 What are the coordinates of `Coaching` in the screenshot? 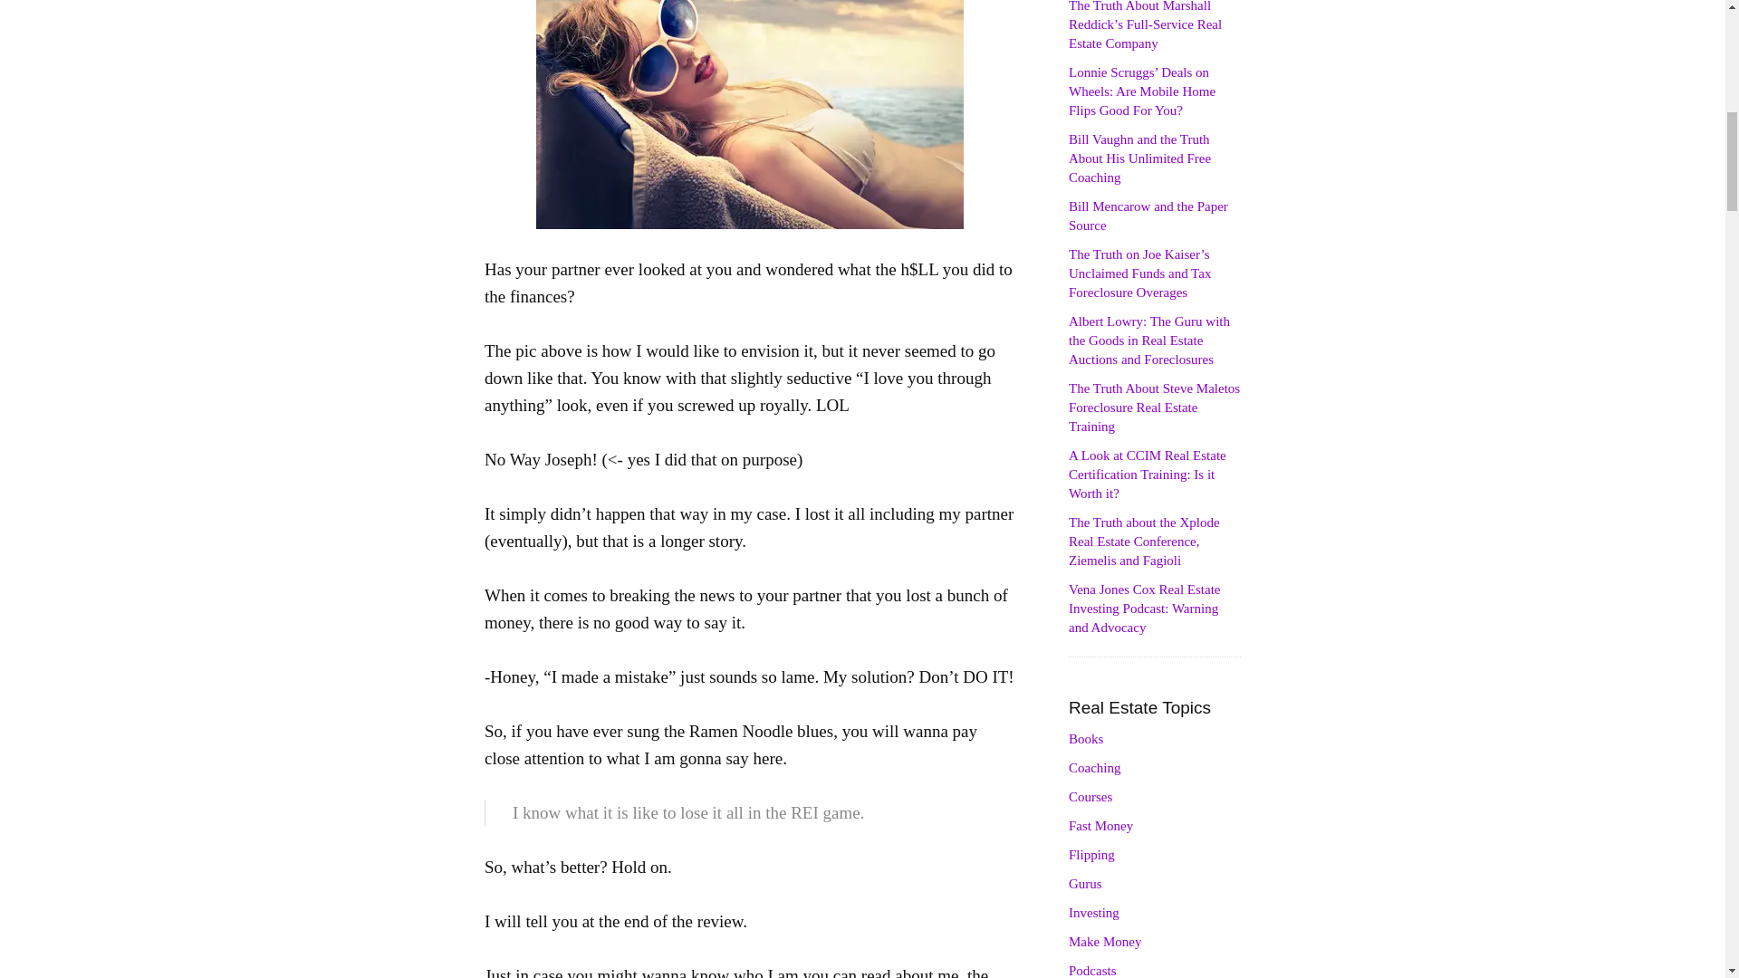 It's located at (1095, 768).